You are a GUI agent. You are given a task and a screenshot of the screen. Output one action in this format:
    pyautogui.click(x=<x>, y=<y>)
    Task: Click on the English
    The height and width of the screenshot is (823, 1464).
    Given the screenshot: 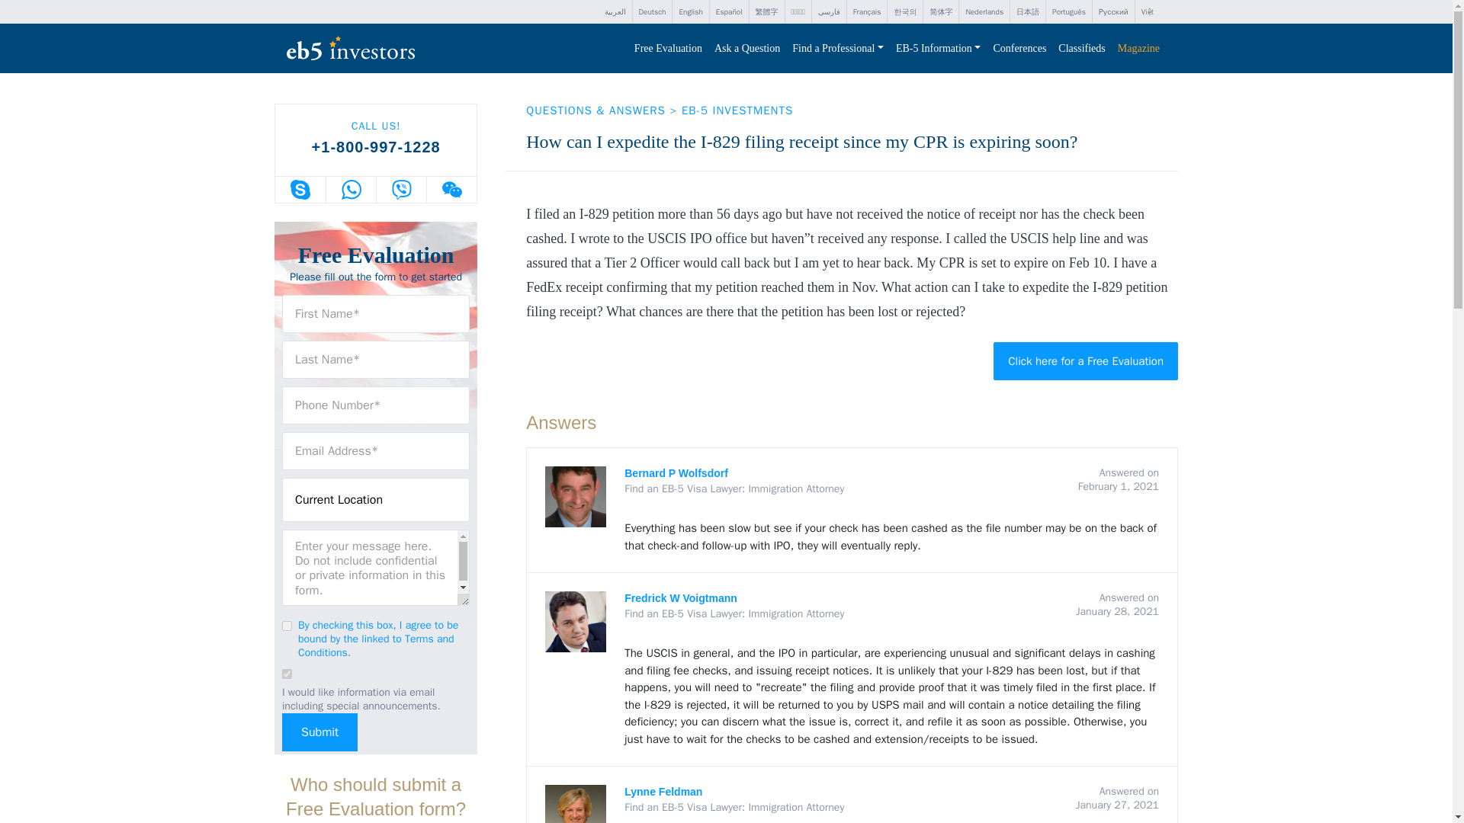 What is the action you would take?
    pyautogui.click(x=690, y=12)
    